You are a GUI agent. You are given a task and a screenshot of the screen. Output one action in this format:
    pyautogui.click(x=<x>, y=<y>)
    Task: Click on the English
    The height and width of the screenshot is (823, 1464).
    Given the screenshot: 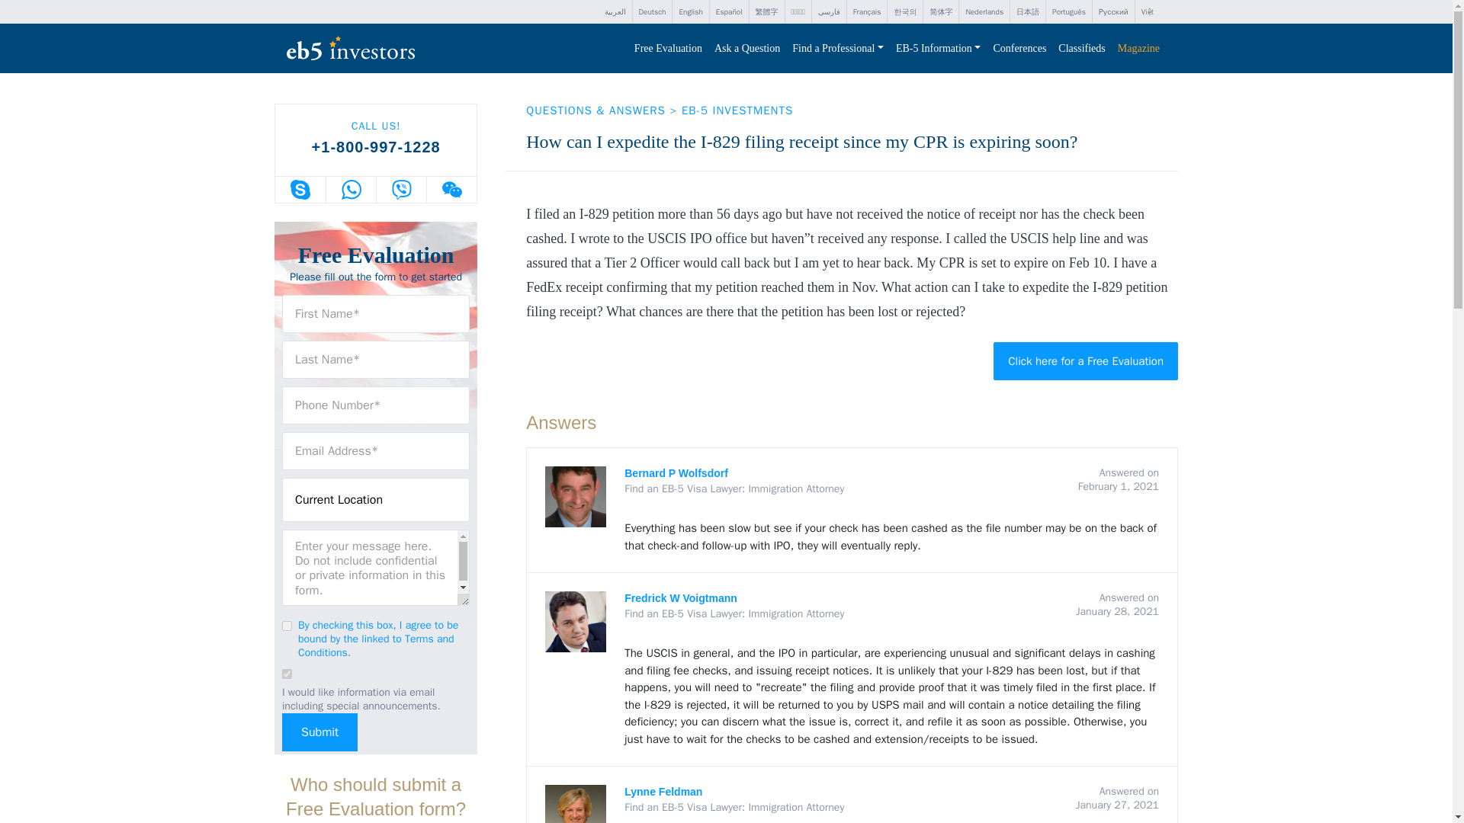 What is the action you would take?
    pyautogui.click(x=690, y=12)
    